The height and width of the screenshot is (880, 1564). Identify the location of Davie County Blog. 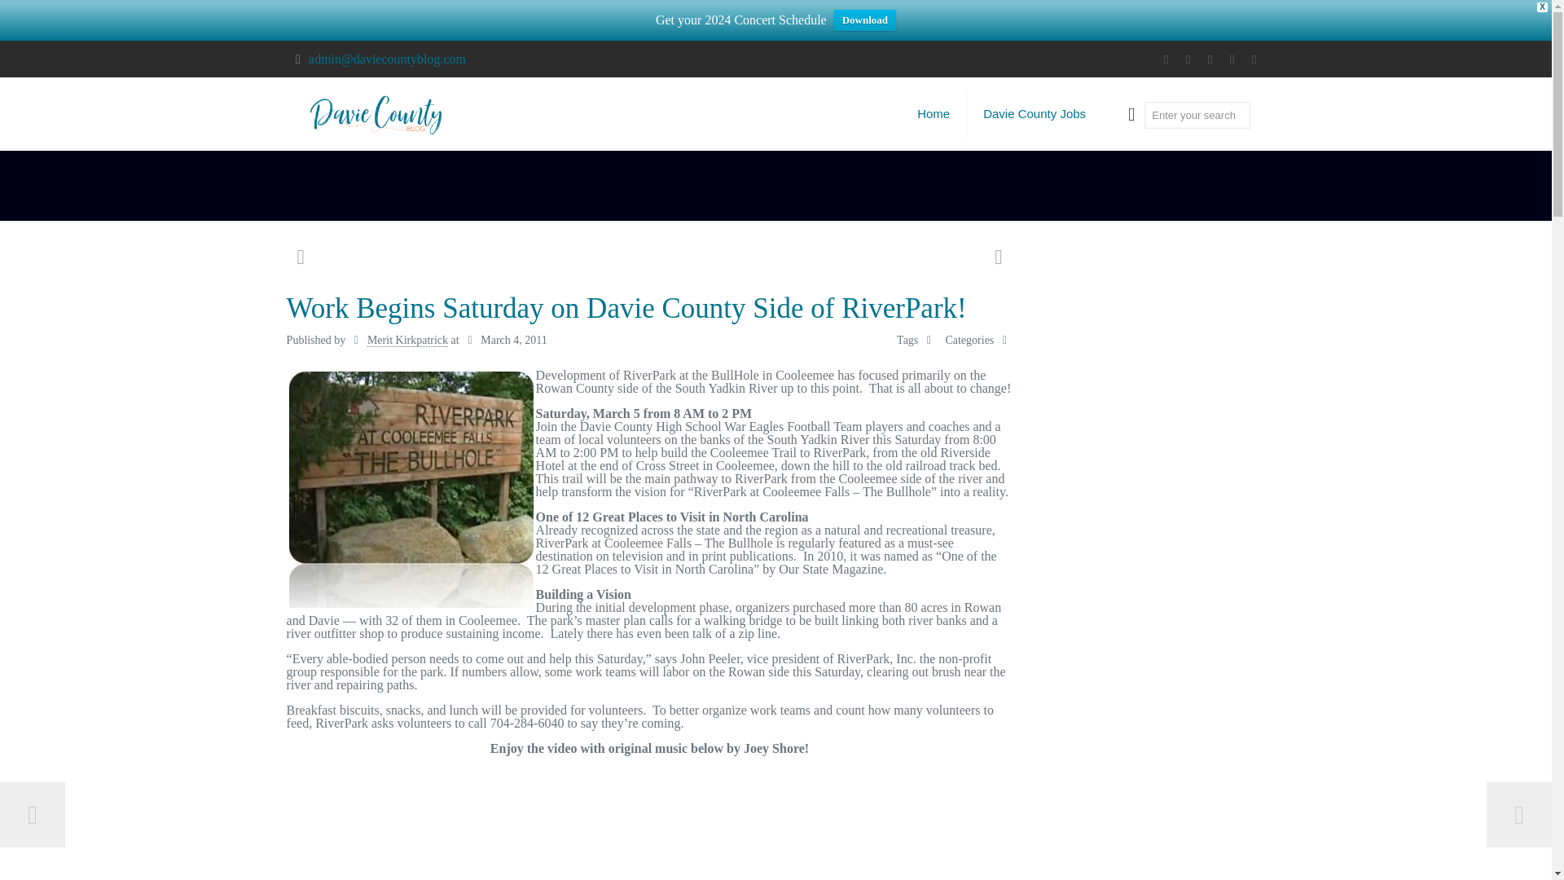
(377, 114).